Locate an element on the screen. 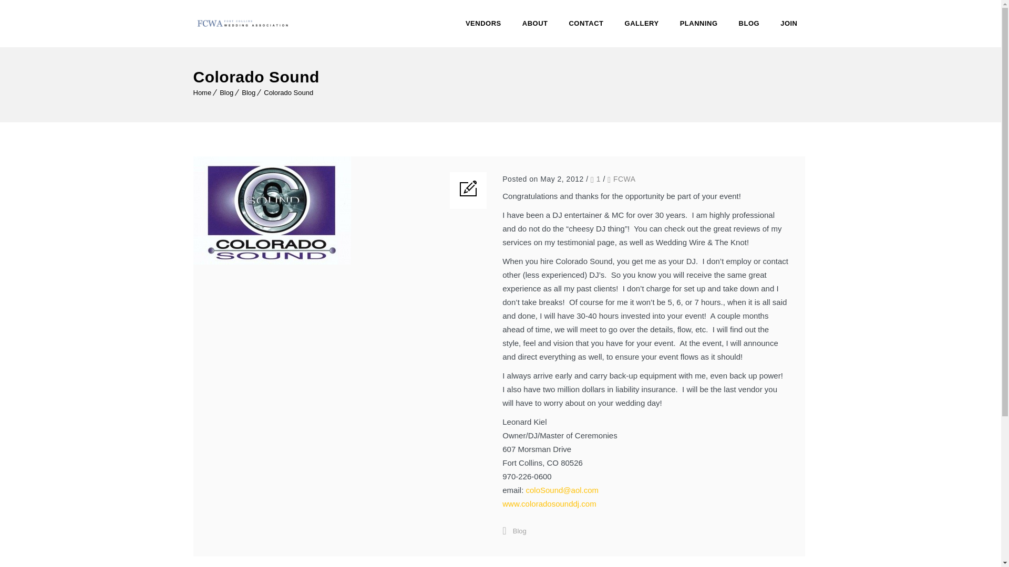 This screenshot has height=567, width=1009. GALLERY is located at coordinates (642, 23).